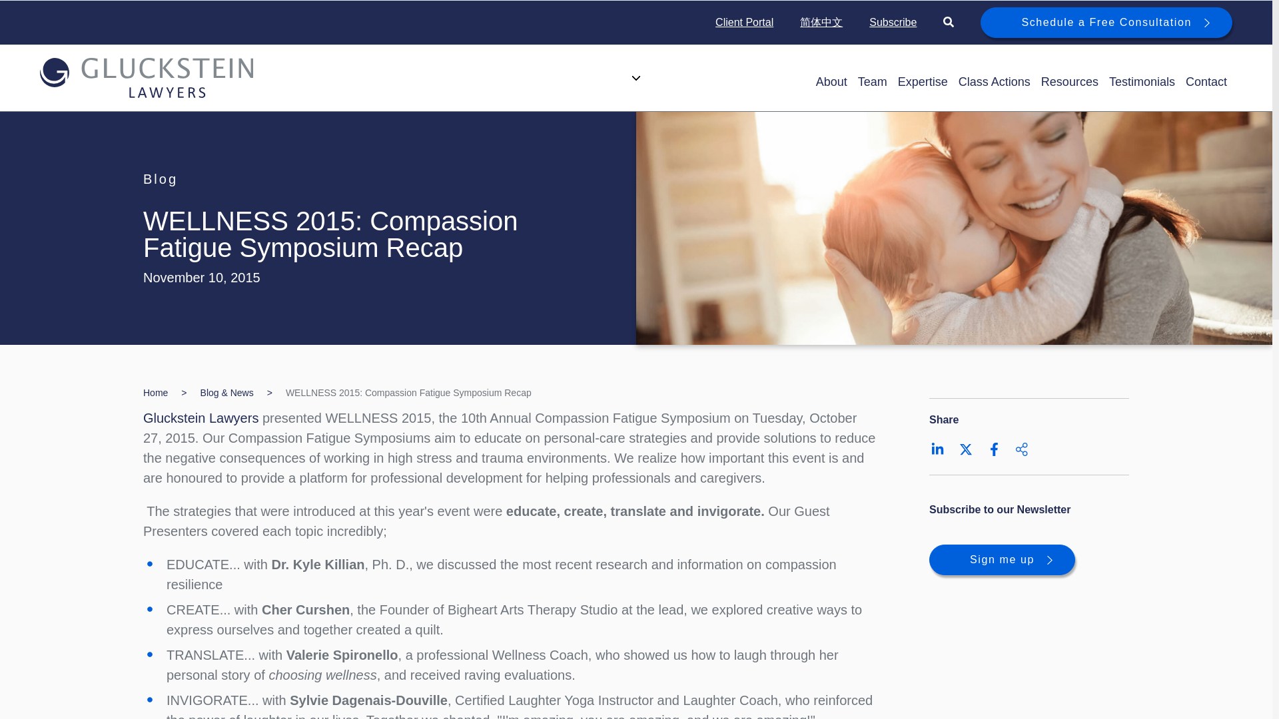  Describe the element at coordinates (938, 449) in the screenshot. I see `Share on LinkedIn` at that location.